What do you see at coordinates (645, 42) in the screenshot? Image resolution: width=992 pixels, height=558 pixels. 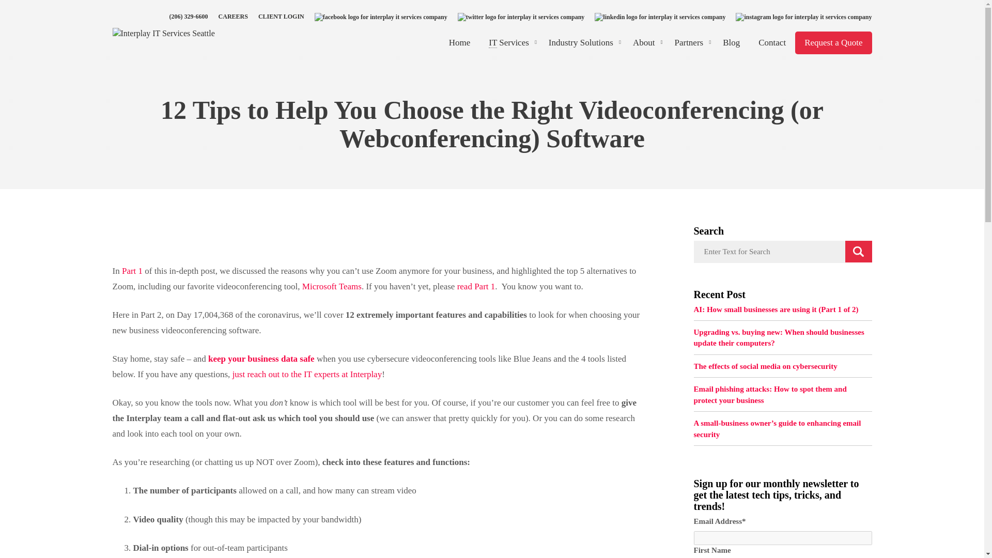 I see `About` at bounding box center [645, 42].